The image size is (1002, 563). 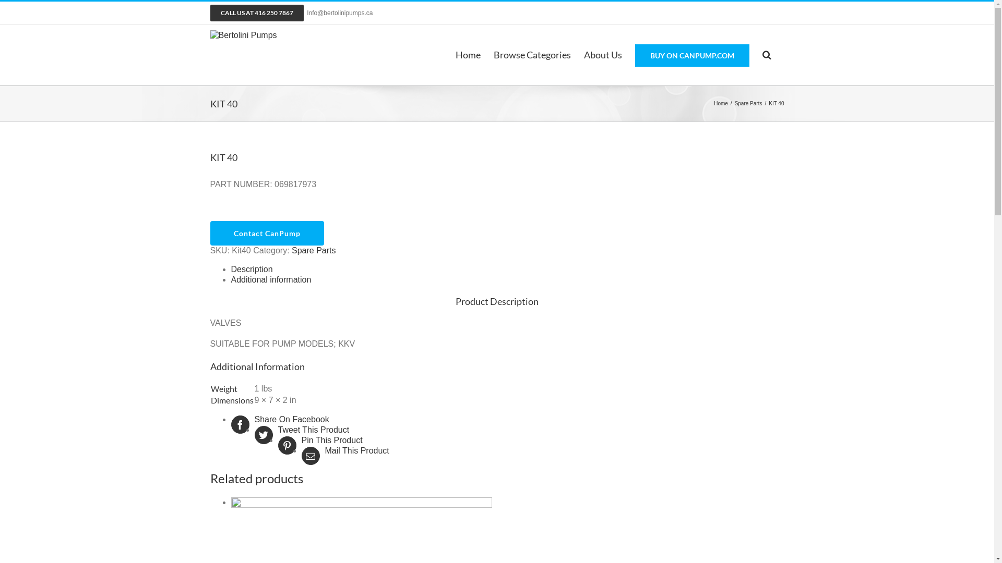 I want to click on BUY ON CANPUMP.COM, so click(x=692, y=55).